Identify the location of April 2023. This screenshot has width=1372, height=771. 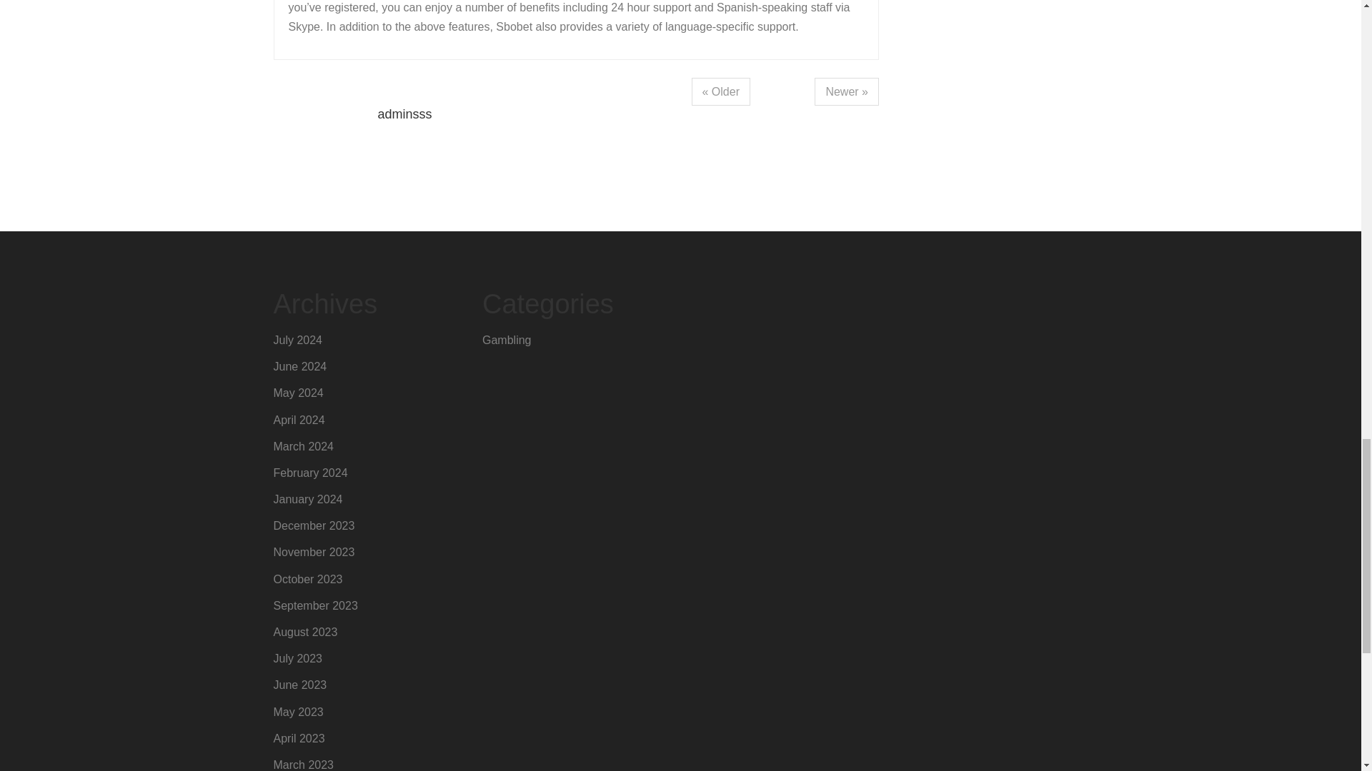
(299, 738).